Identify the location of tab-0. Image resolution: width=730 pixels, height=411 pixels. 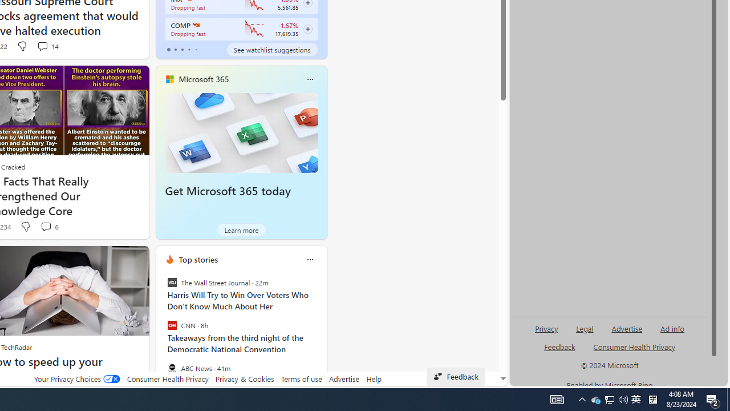
(169, 49).